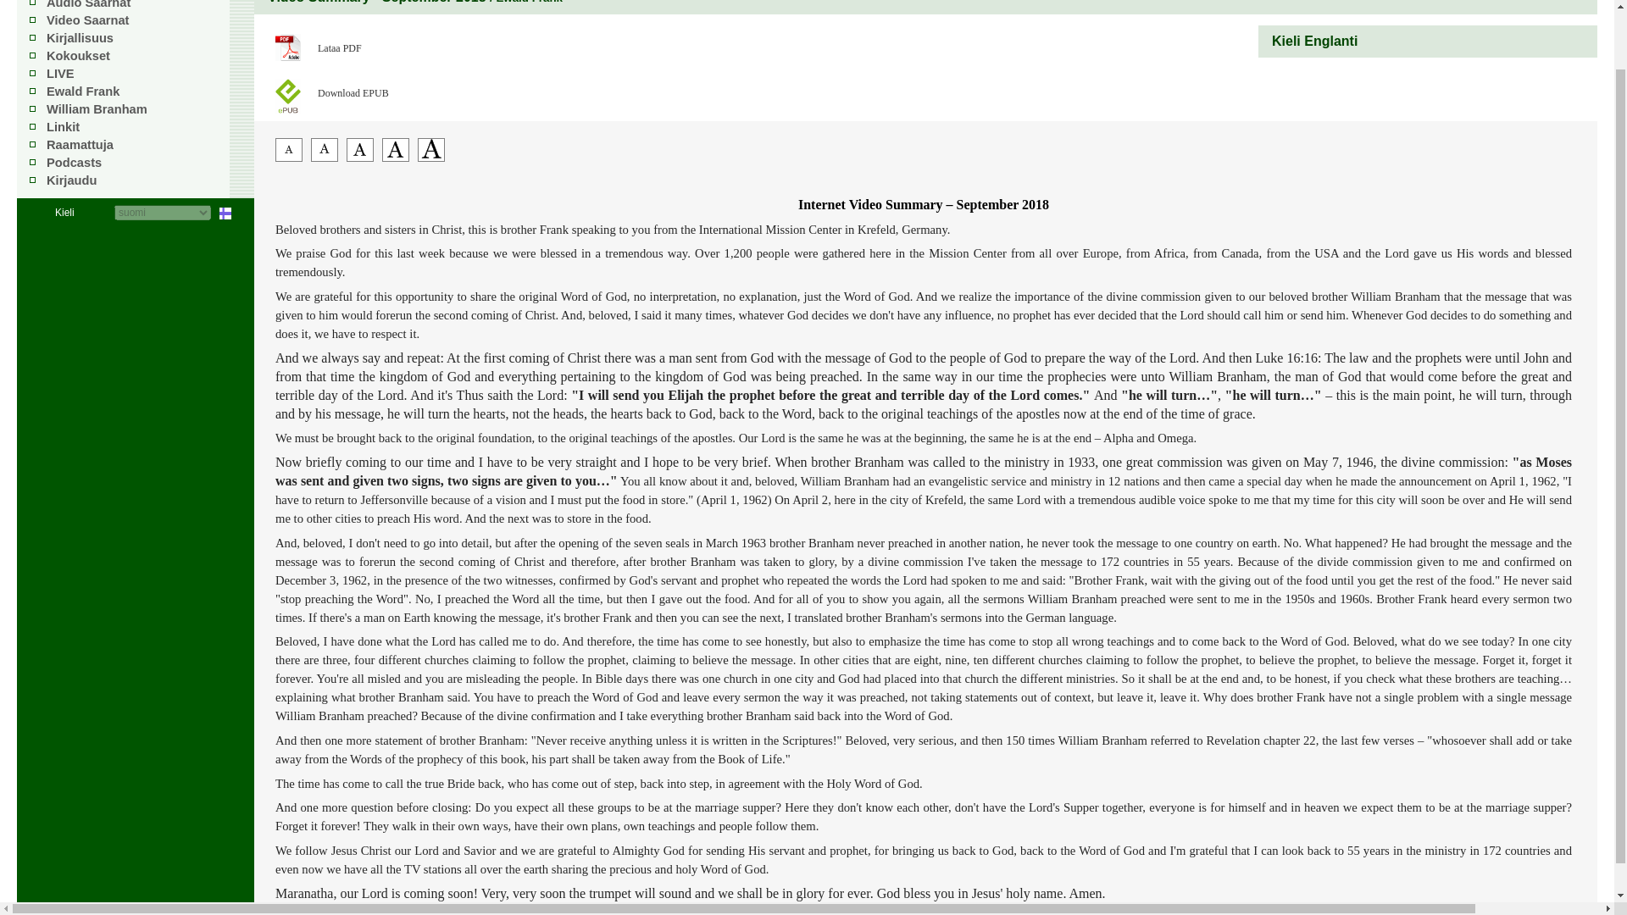 This screenshot has height=915, width=1627. I want to click on Kirjaudu, so click(71, 180).